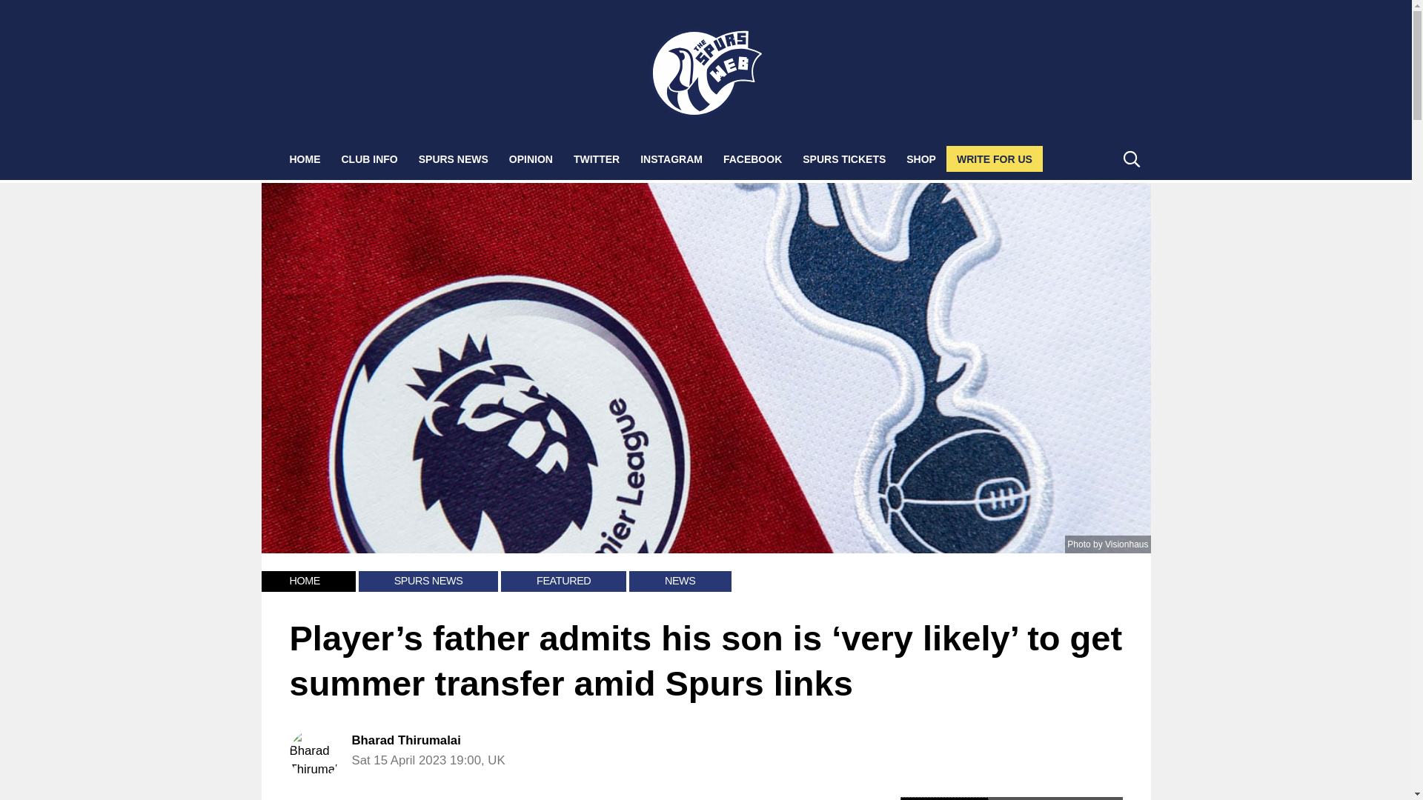  I want to click on WRITE FOR US, so click(995, 159).